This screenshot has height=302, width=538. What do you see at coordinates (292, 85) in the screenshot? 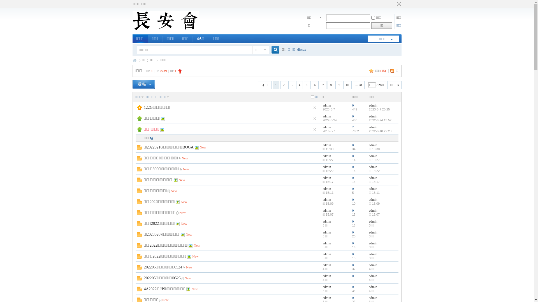
I see `3` at bounding box center [292, 85].